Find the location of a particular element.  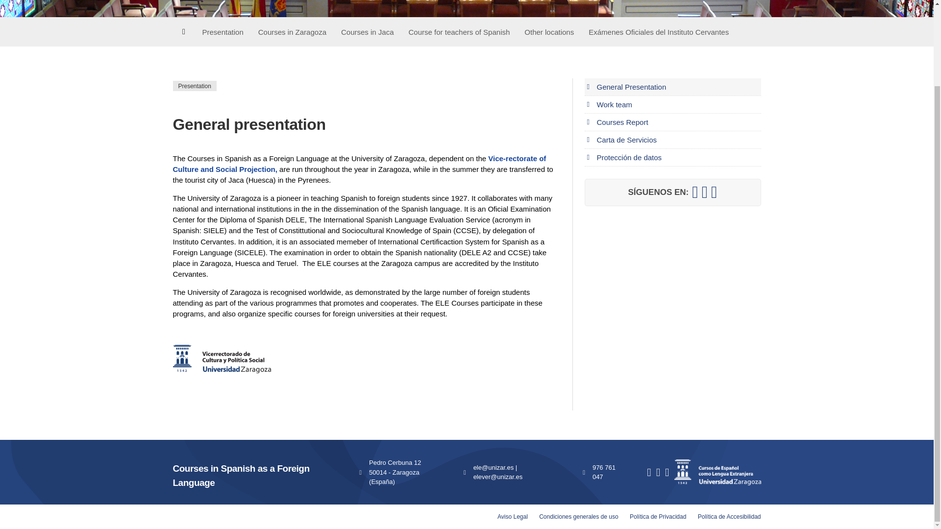

Aviso Legal is located at coordinates (513, 516).